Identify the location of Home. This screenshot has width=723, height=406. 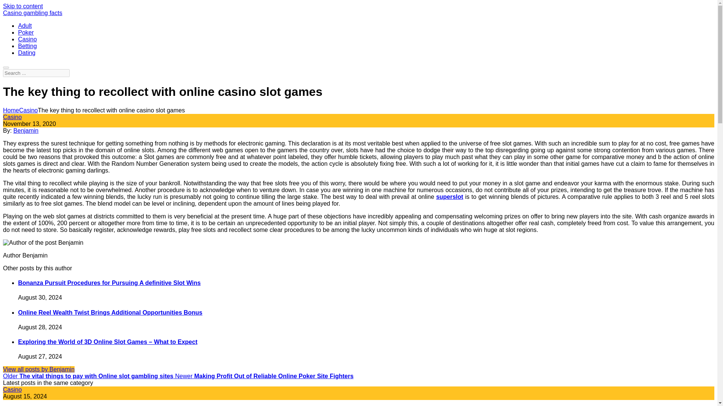
(11, 111).